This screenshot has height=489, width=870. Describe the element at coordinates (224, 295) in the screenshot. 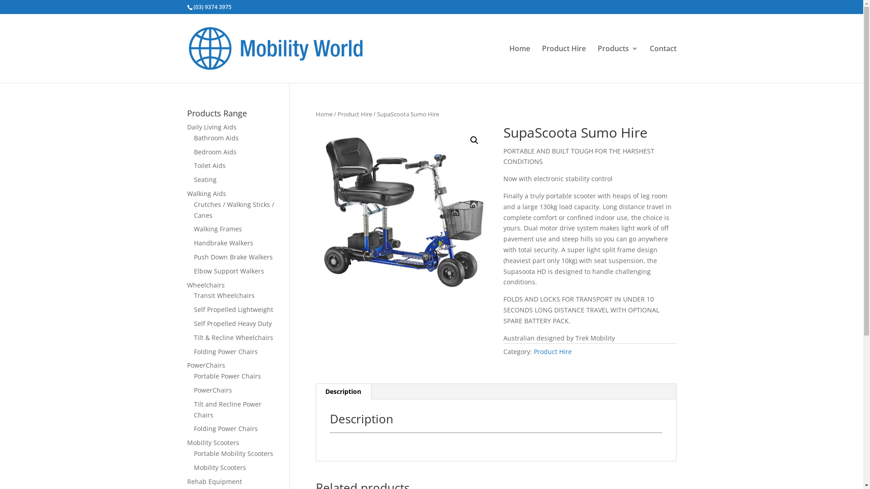

I see `Transit Wheelchairs` at that location.